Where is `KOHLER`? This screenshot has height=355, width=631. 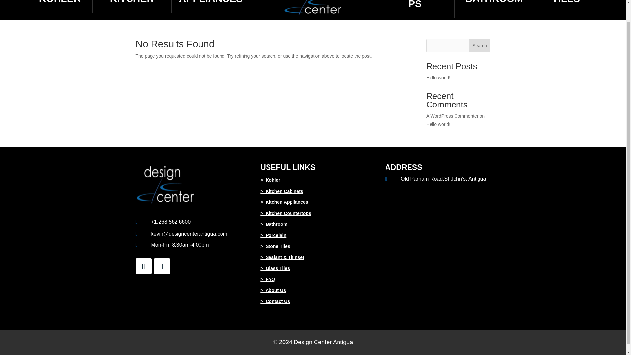 KOHLER is located at coordinates (60, 2).